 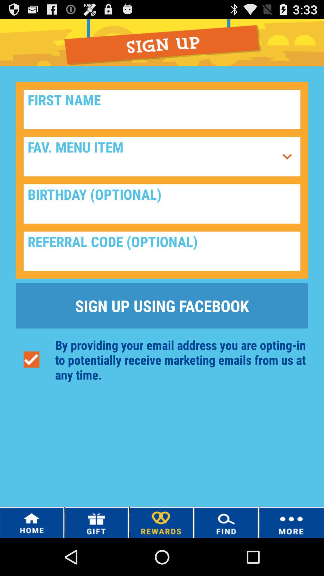 What do you see at coordinates (31, 359) in the screenshot?
I see `choose item next to by providing your item` at bounding box center [31, 359].